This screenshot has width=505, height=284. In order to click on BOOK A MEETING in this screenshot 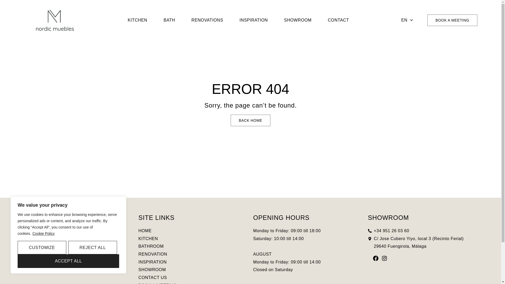, I will do `click(452, 20)`.